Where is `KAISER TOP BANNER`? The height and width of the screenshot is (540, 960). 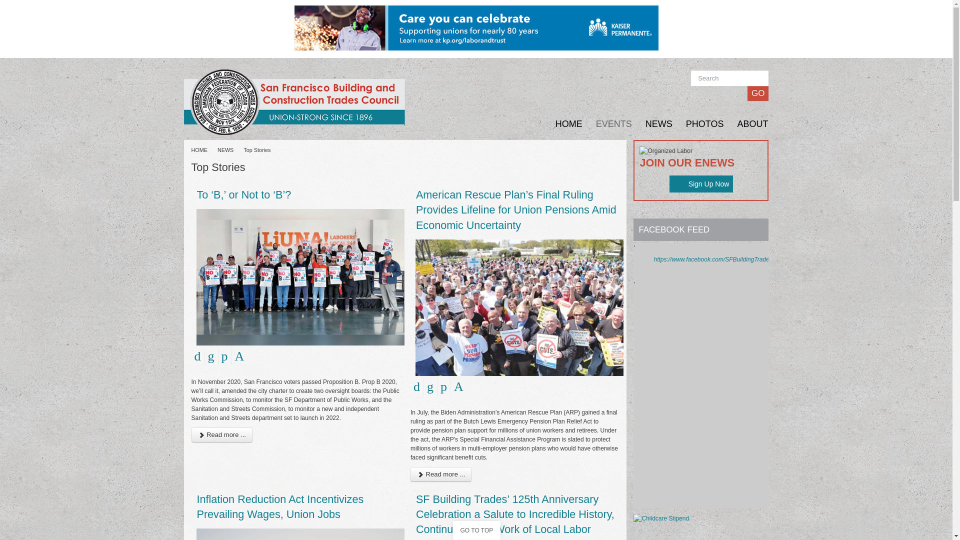 KAISER TOP BANNER is located at coordinates (475, 27).